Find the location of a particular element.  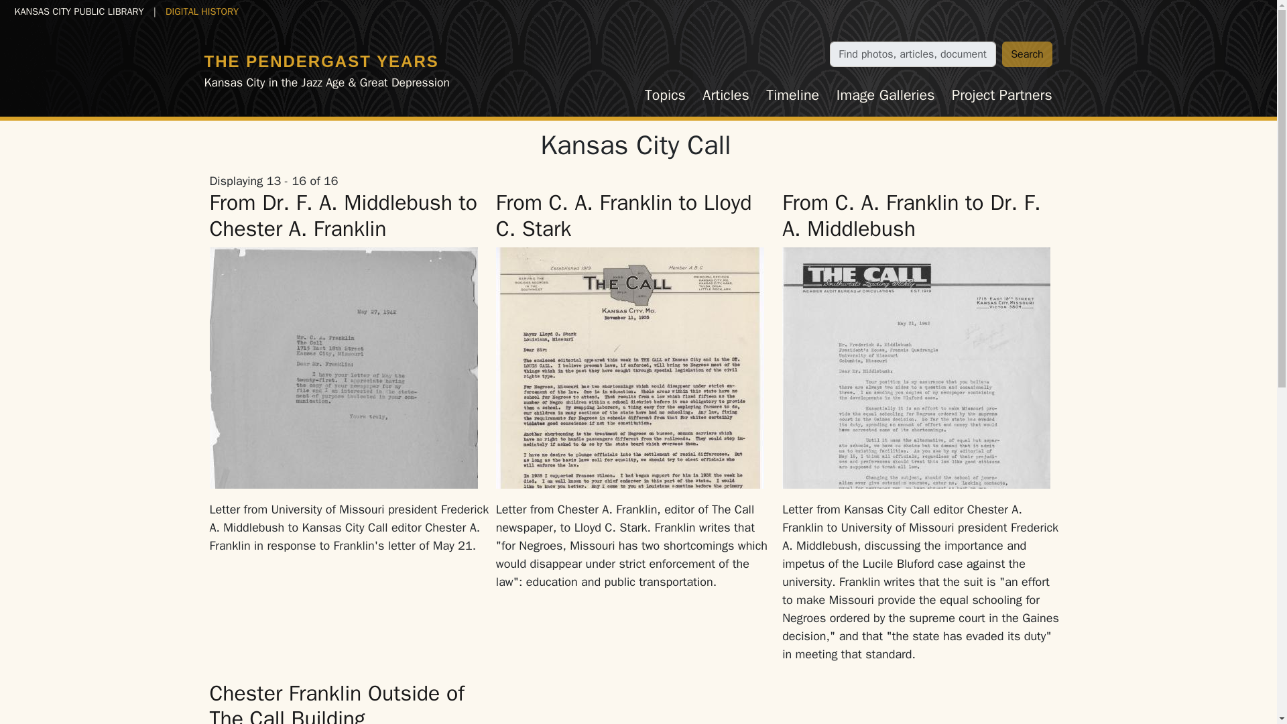

Home is located at coordinates (320, 60).